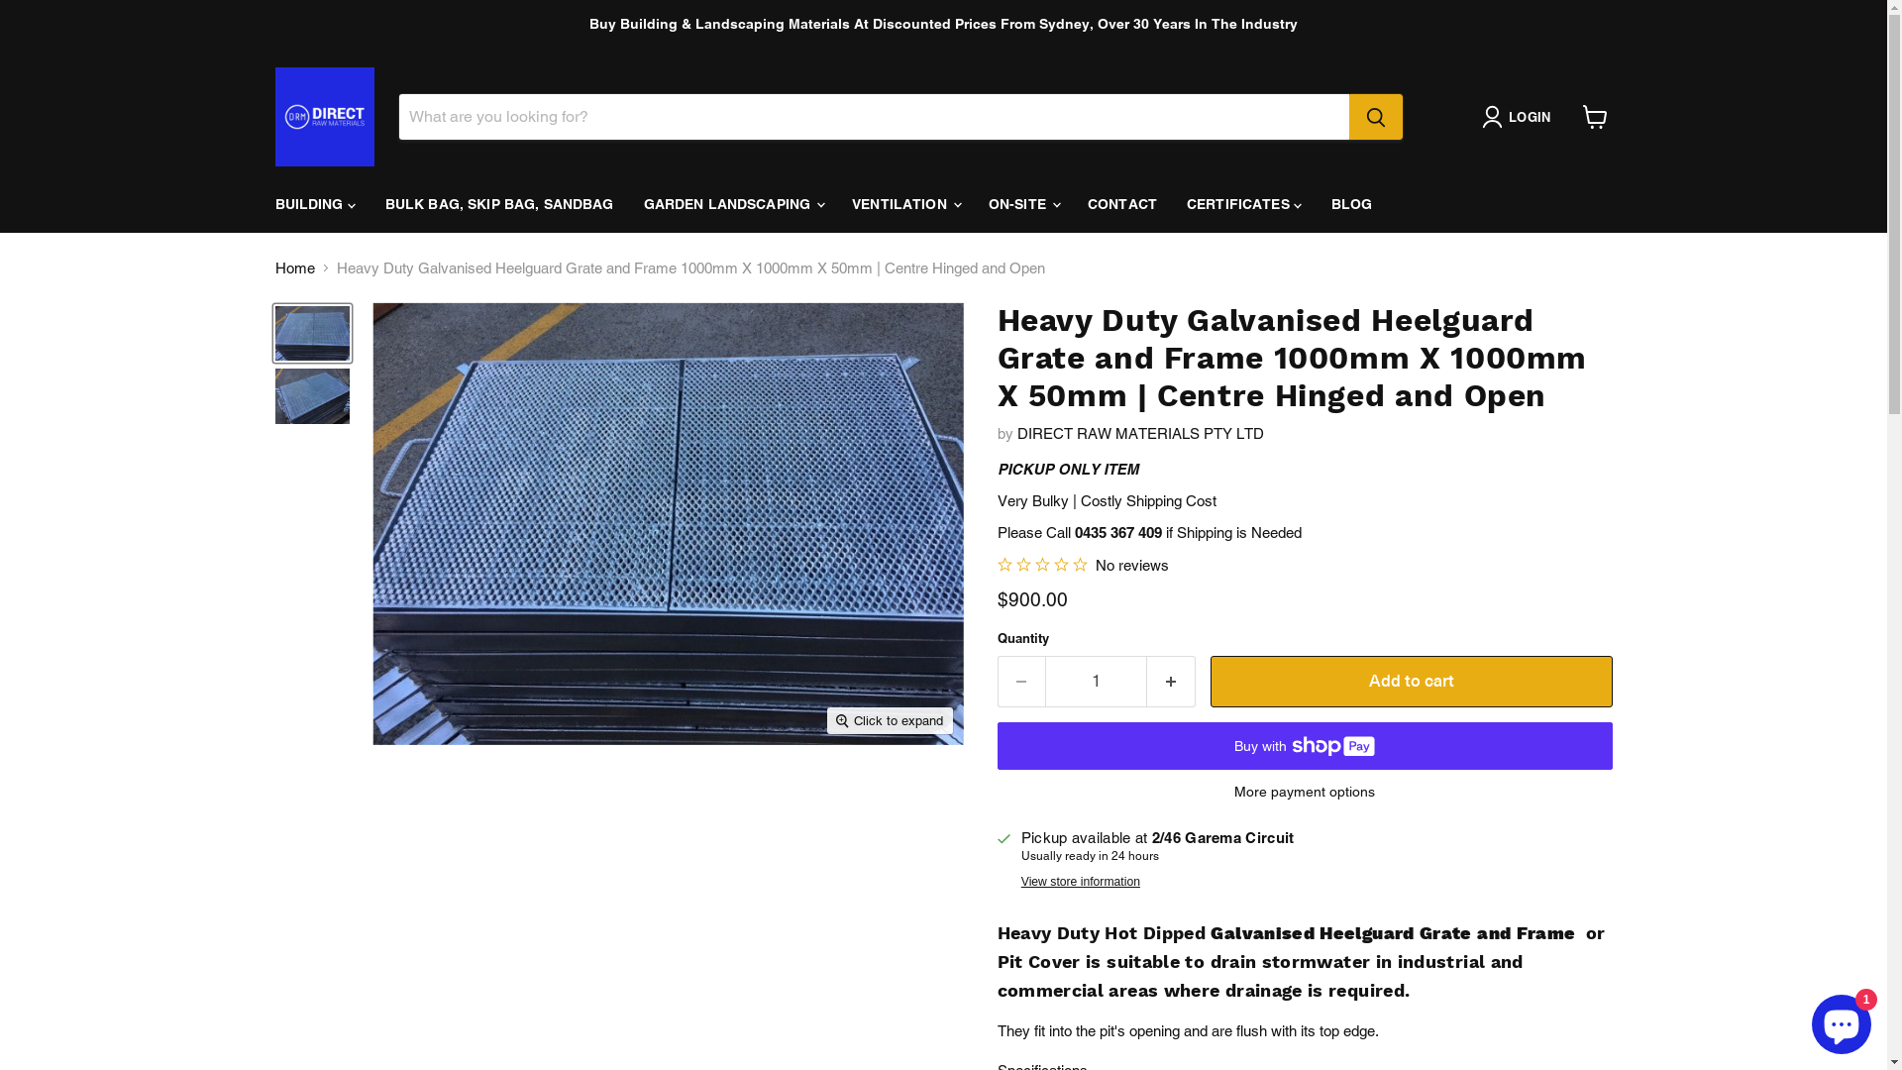  I want to click on View cart, so click(1595, 117).